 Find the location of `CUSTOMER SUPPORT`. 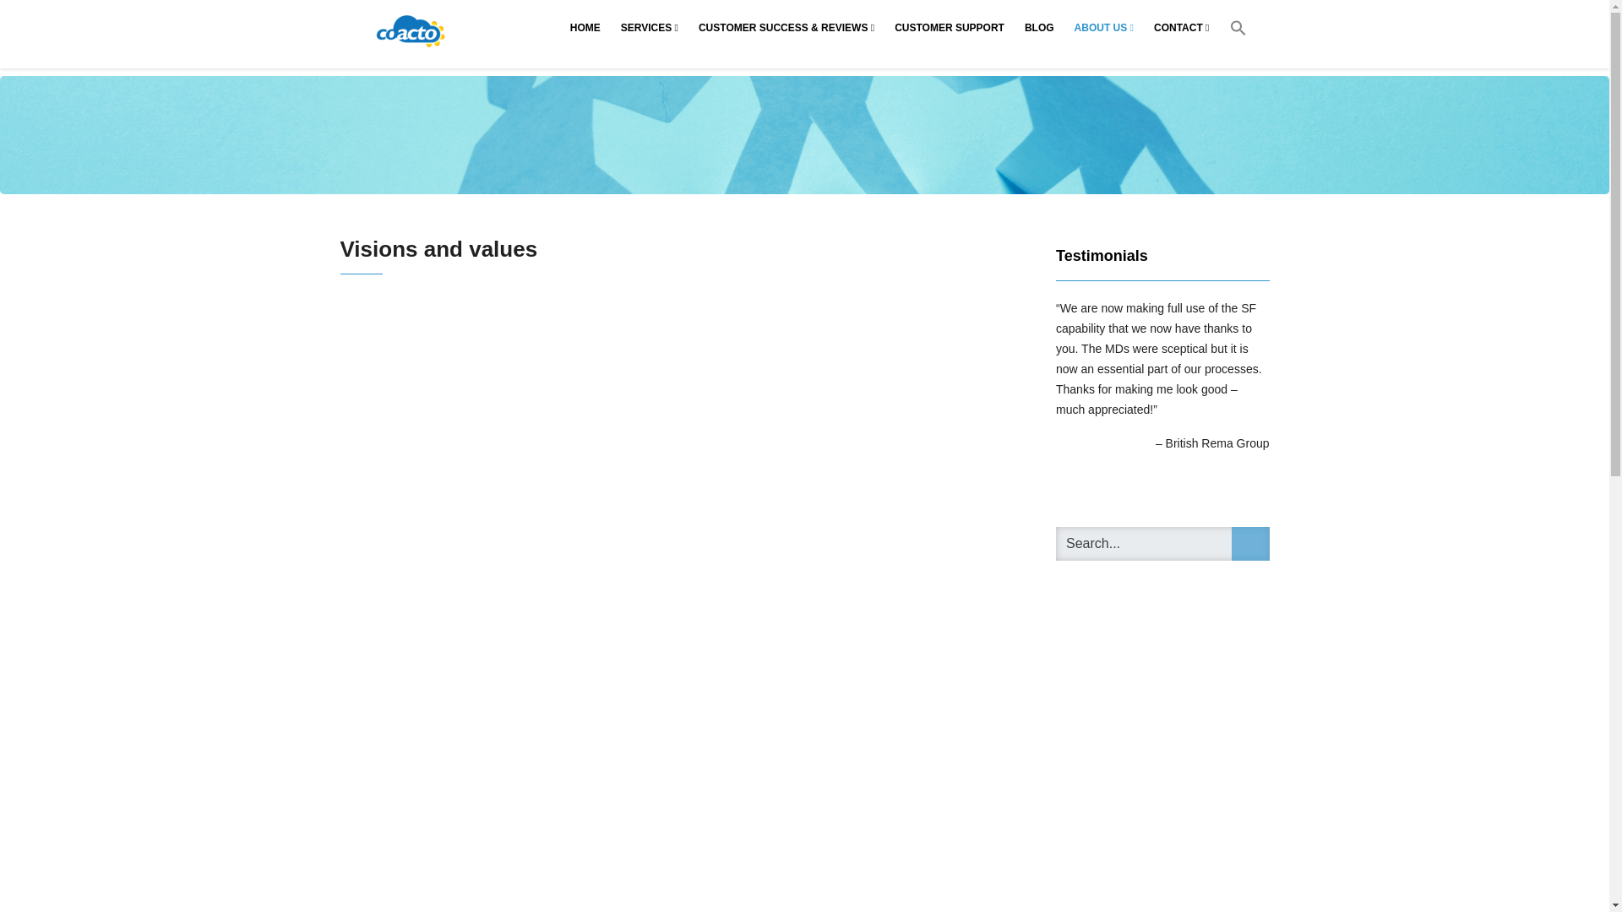

CUSTOMER SUPPORT is located at coordinates (950, 27).